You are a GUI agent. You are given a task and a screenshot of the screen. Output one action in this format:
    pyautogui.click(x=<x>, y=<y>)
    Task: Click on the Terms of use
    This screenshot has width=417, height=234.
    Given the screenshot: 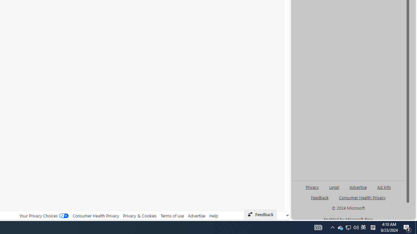 What is the action you would take?
    pyautogui.click(x=172, y=215)
    